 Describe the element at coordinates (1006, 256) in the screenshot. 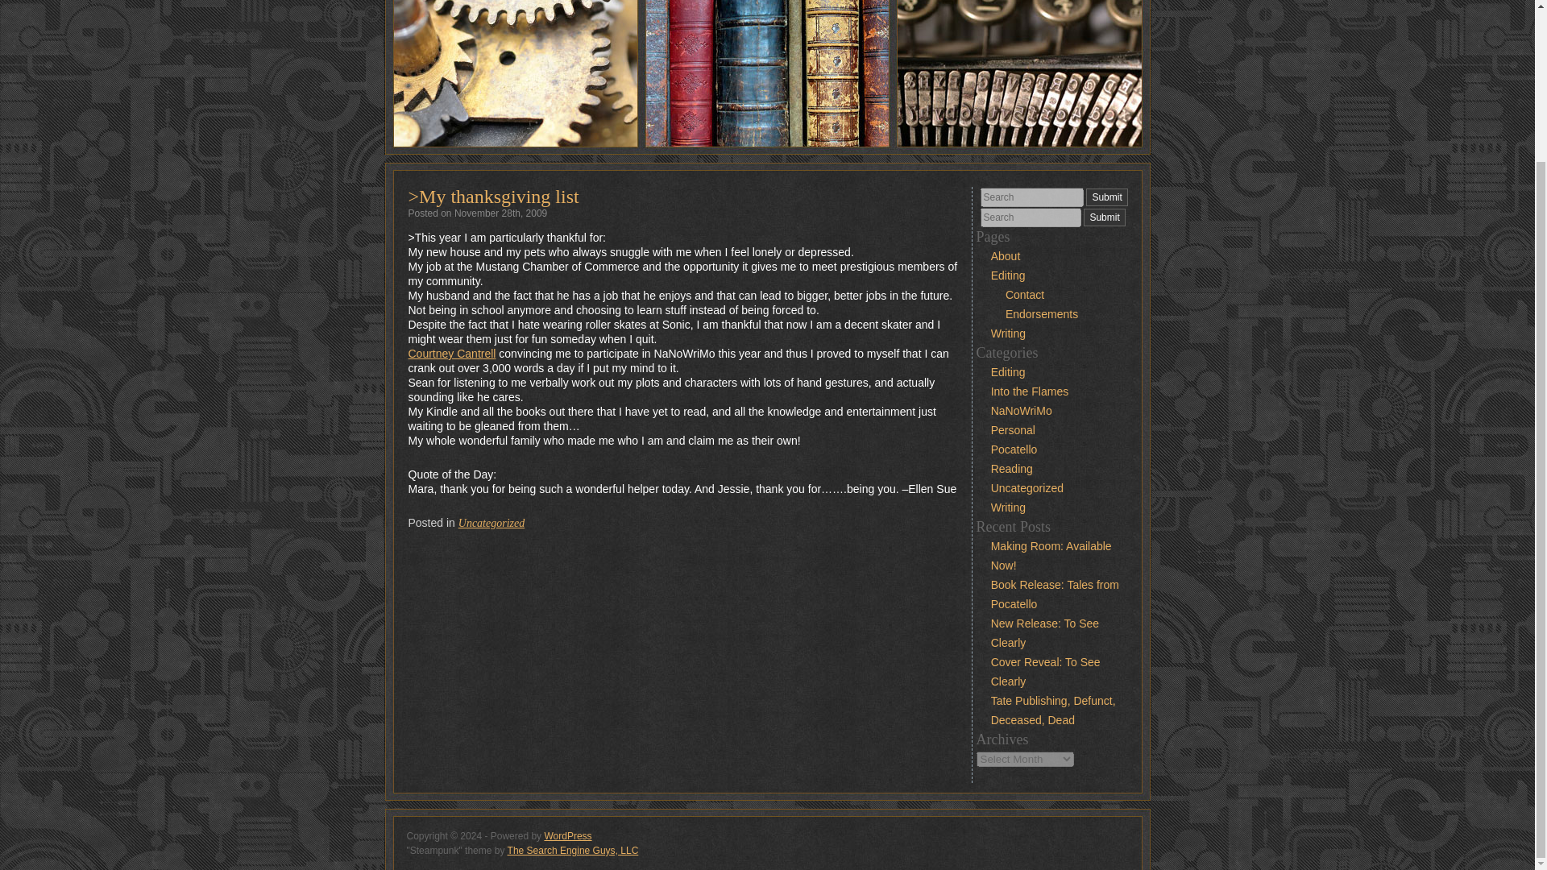

I see `About` at that location.